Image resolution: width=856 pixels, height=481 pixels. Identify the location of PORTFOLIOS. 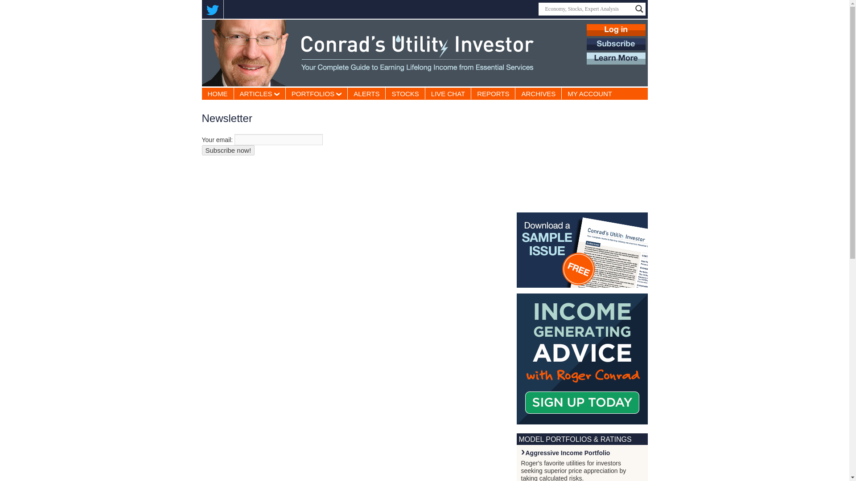
(317, 93).